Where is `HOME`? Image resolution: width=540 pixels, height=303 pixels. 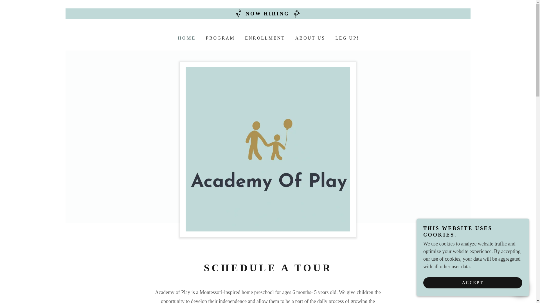
HOME is located at coordinates (186, 38).